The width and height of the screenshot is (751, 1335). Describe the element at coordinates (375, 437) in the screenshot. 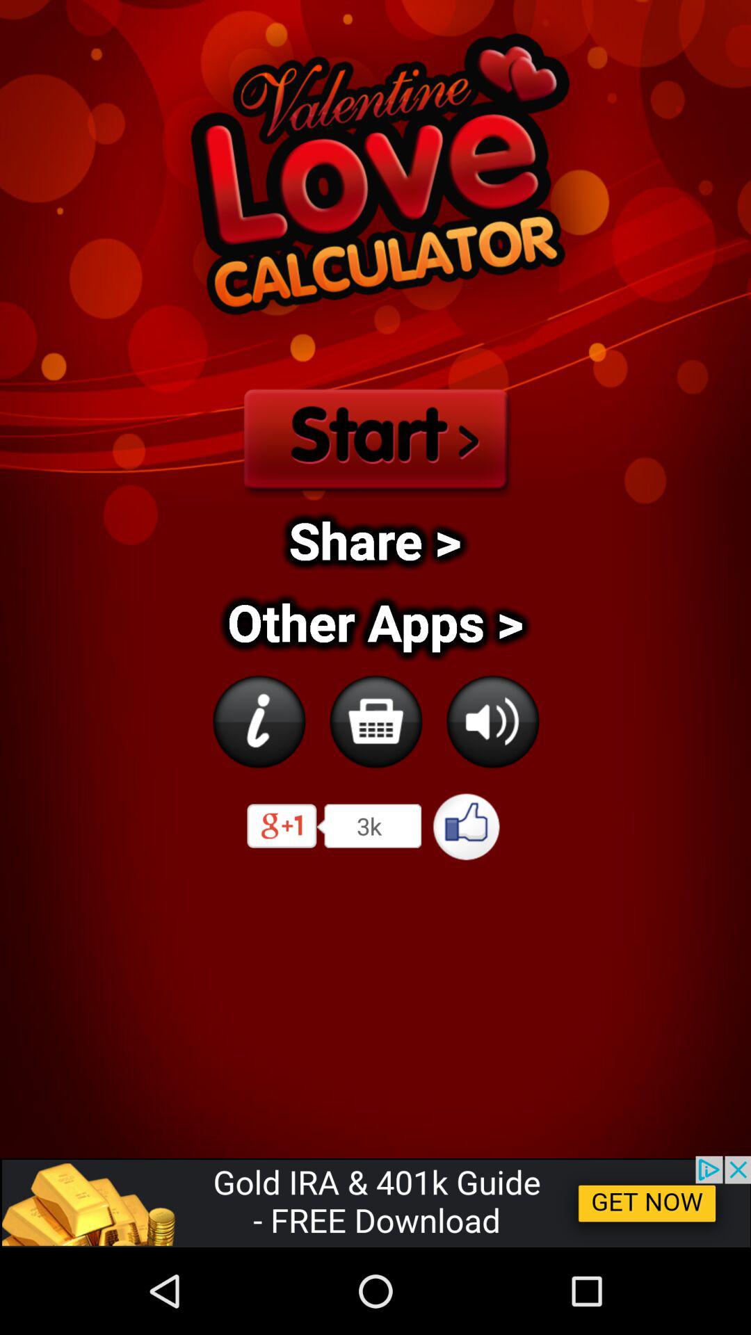

I see `start button` at that location.